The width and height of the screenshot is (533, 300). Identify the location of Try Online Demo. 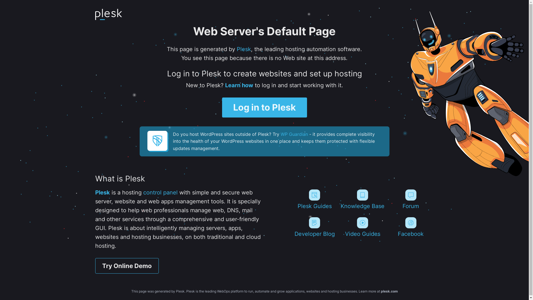
(127, 266).